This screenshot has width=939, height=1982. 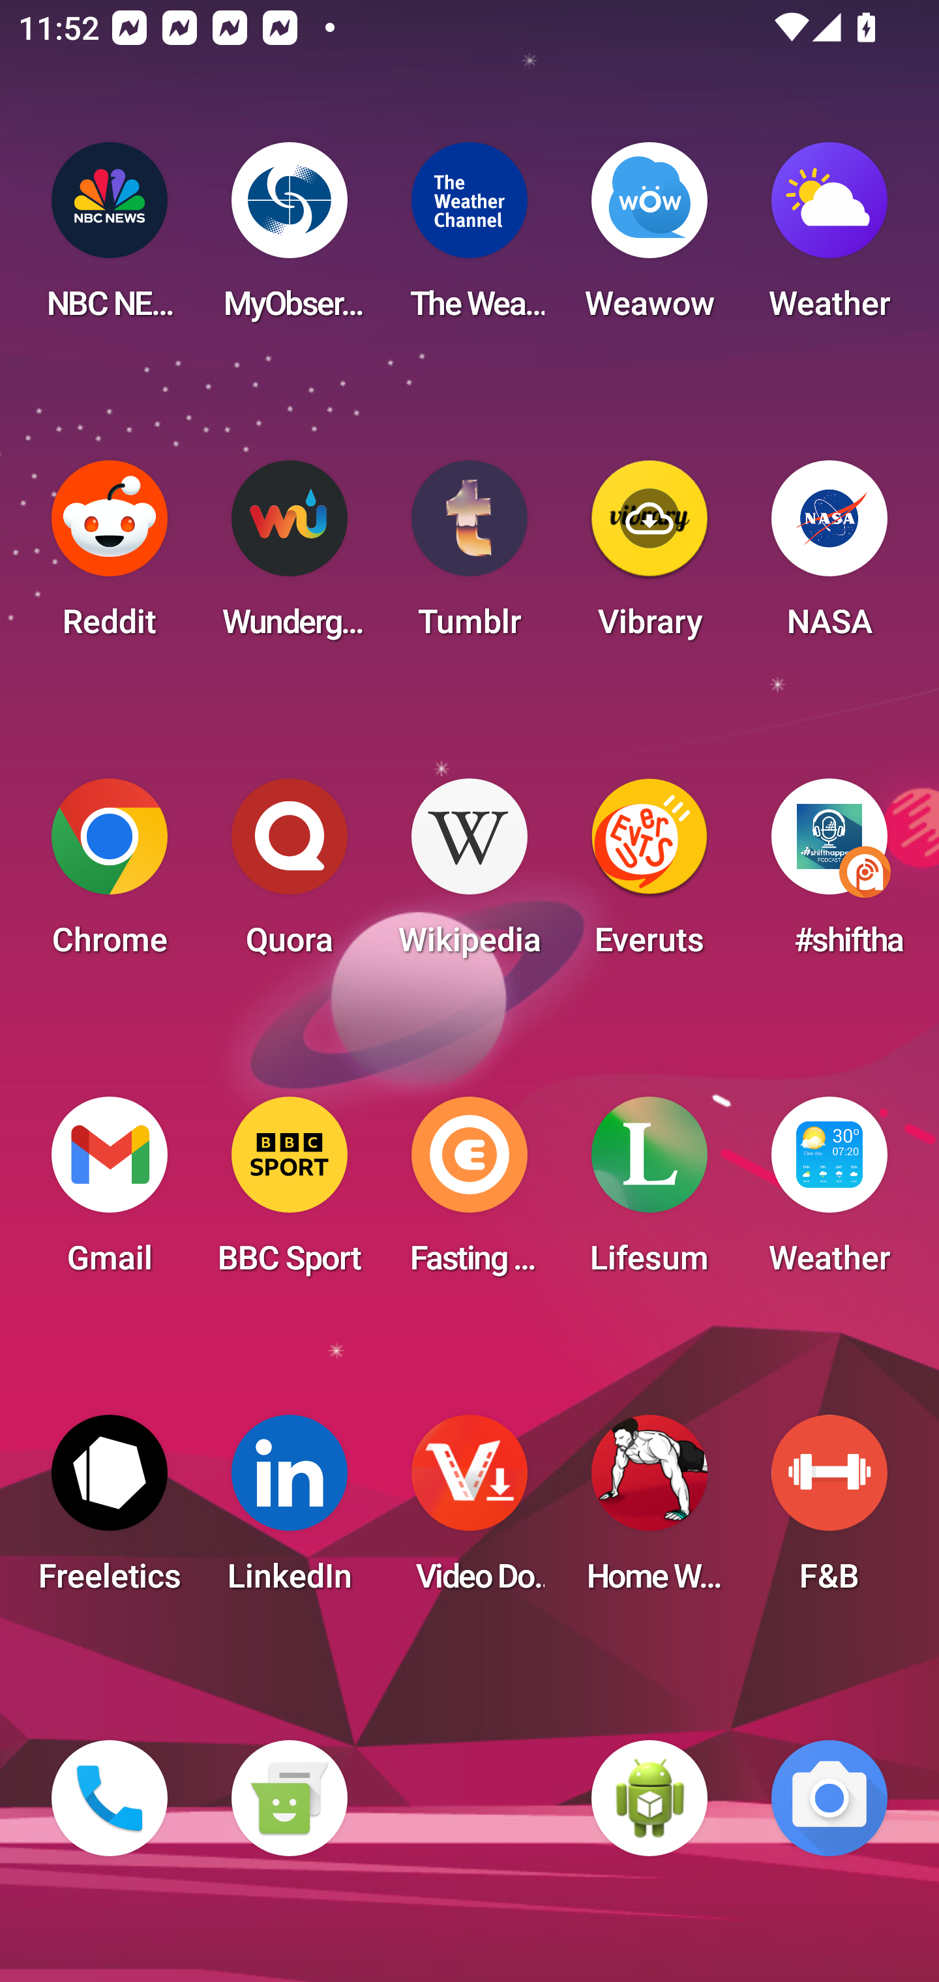 What do you see at coordinates (829, 239) in the screenshot?
I see `Weather` at bounding box center [829, 239].